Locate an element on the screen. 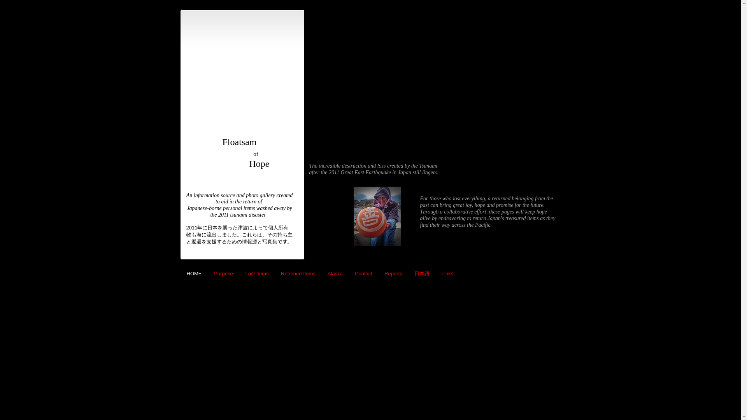 The height and width of the screenshot is (420, 747). Contact is located at coordinates (363, 274).